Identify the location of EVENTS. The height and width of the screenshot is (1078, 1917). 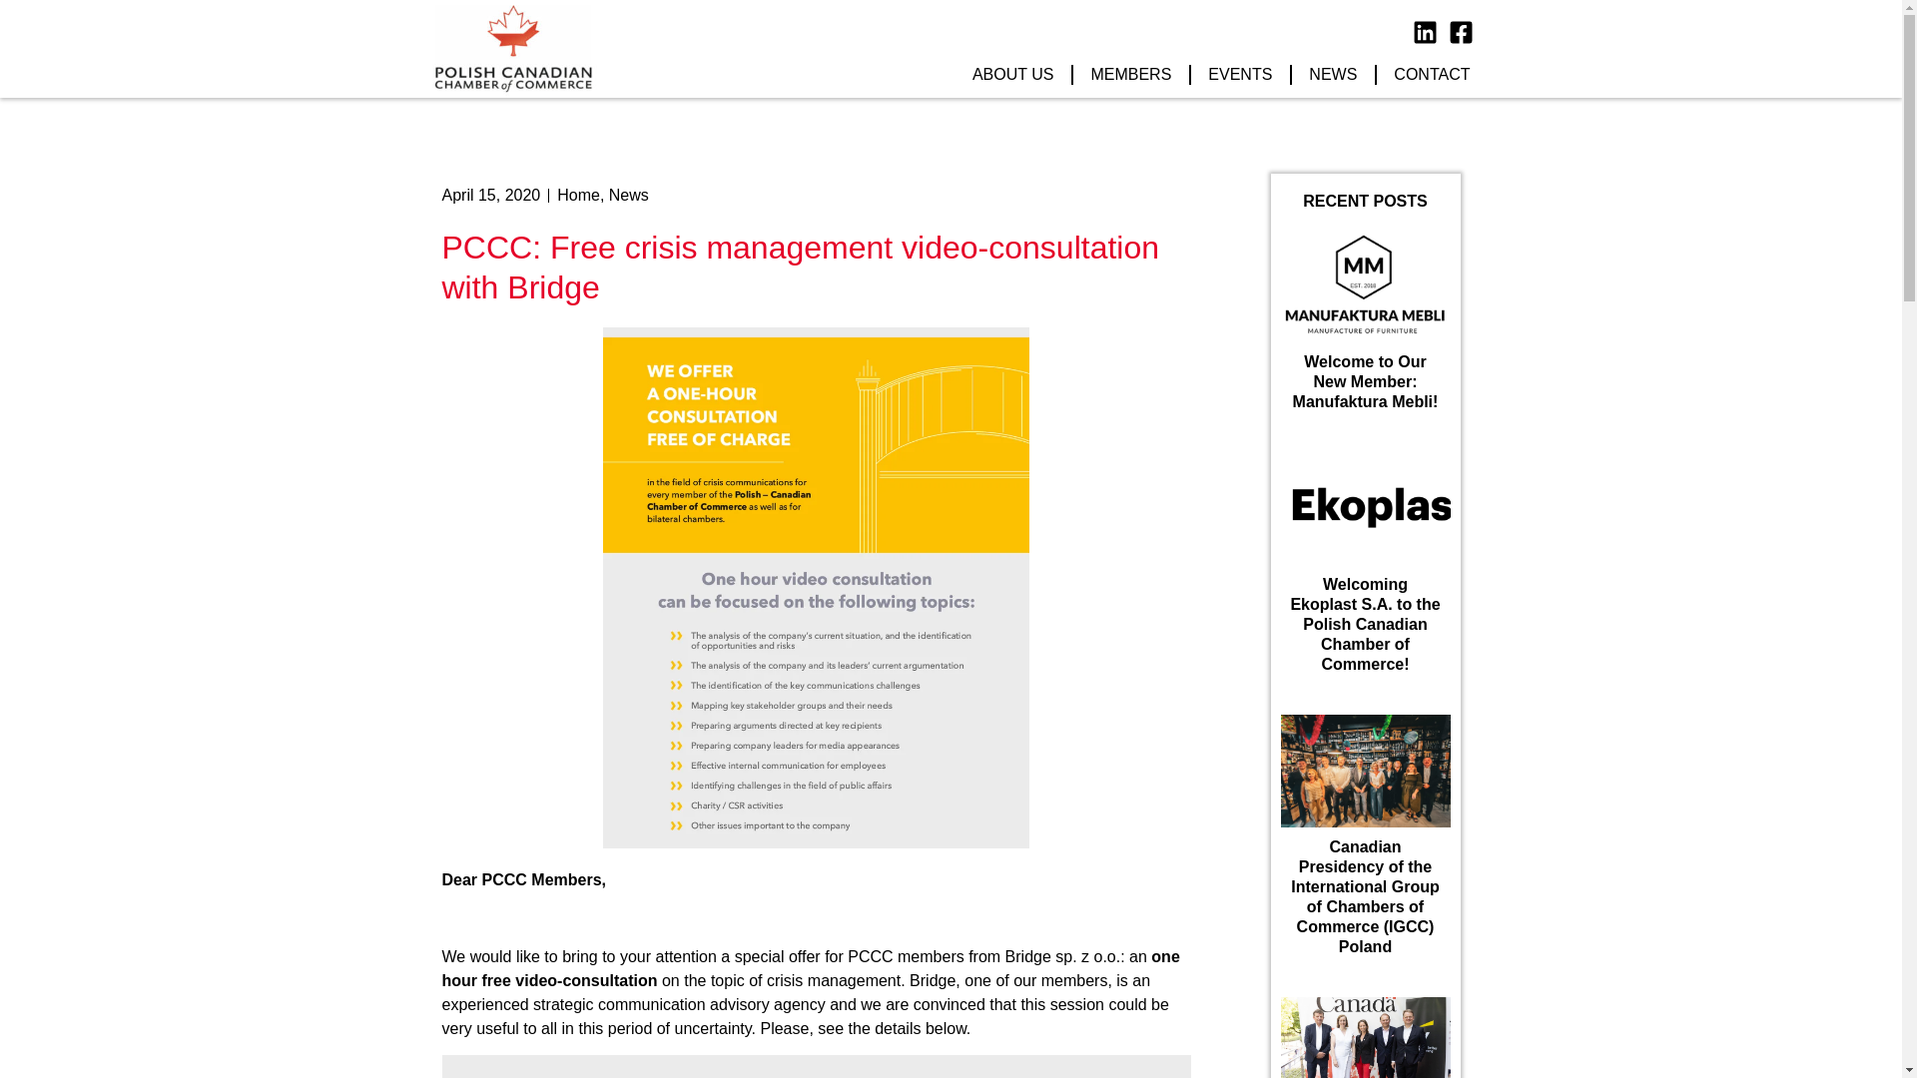
(1240, 74).